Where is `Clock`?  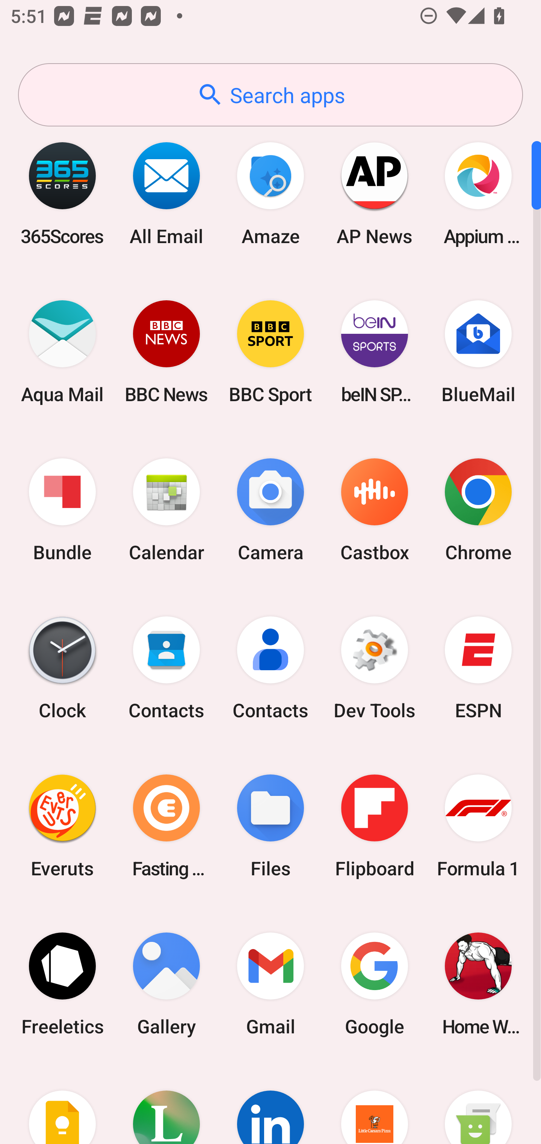
Clock is located at coordinates (62, 668).